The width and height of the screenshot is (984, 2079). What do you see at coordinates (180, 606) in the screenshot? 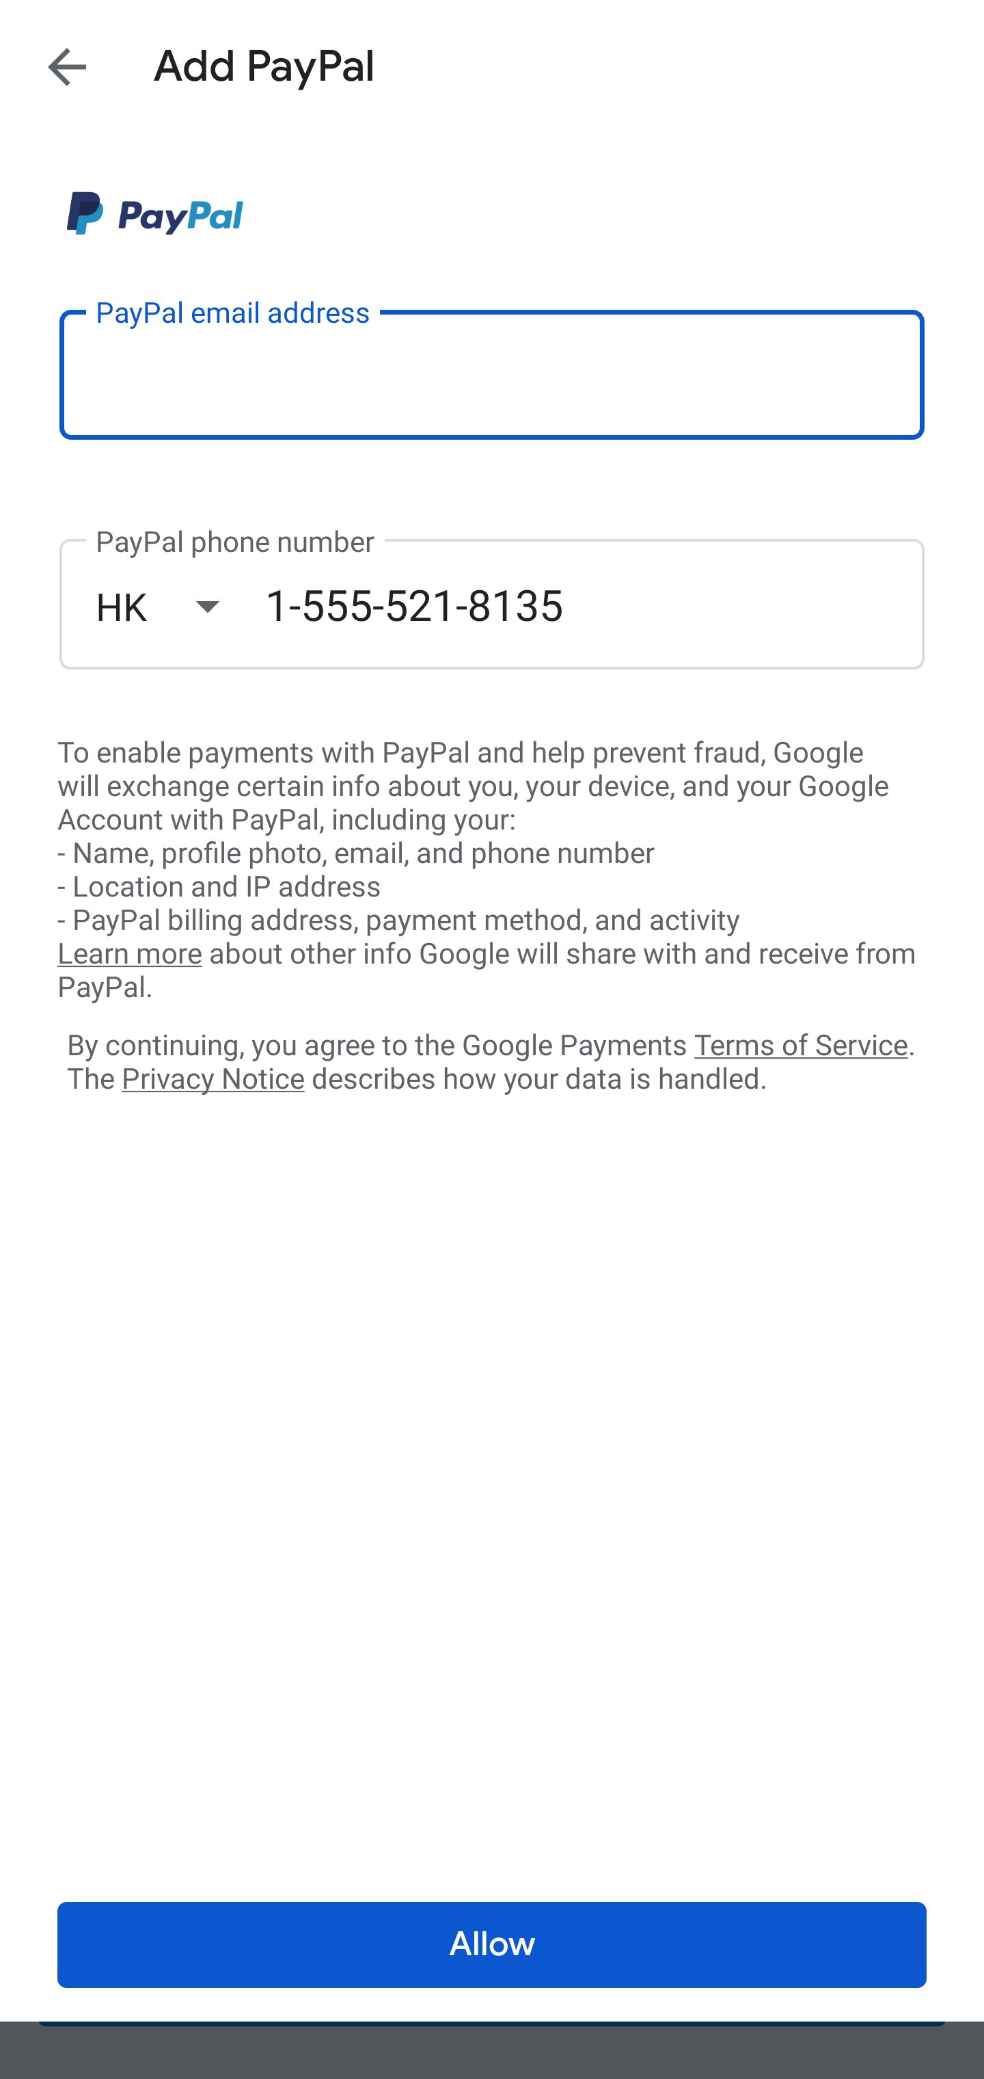
I see `HK` at bounding box center [180, 606].